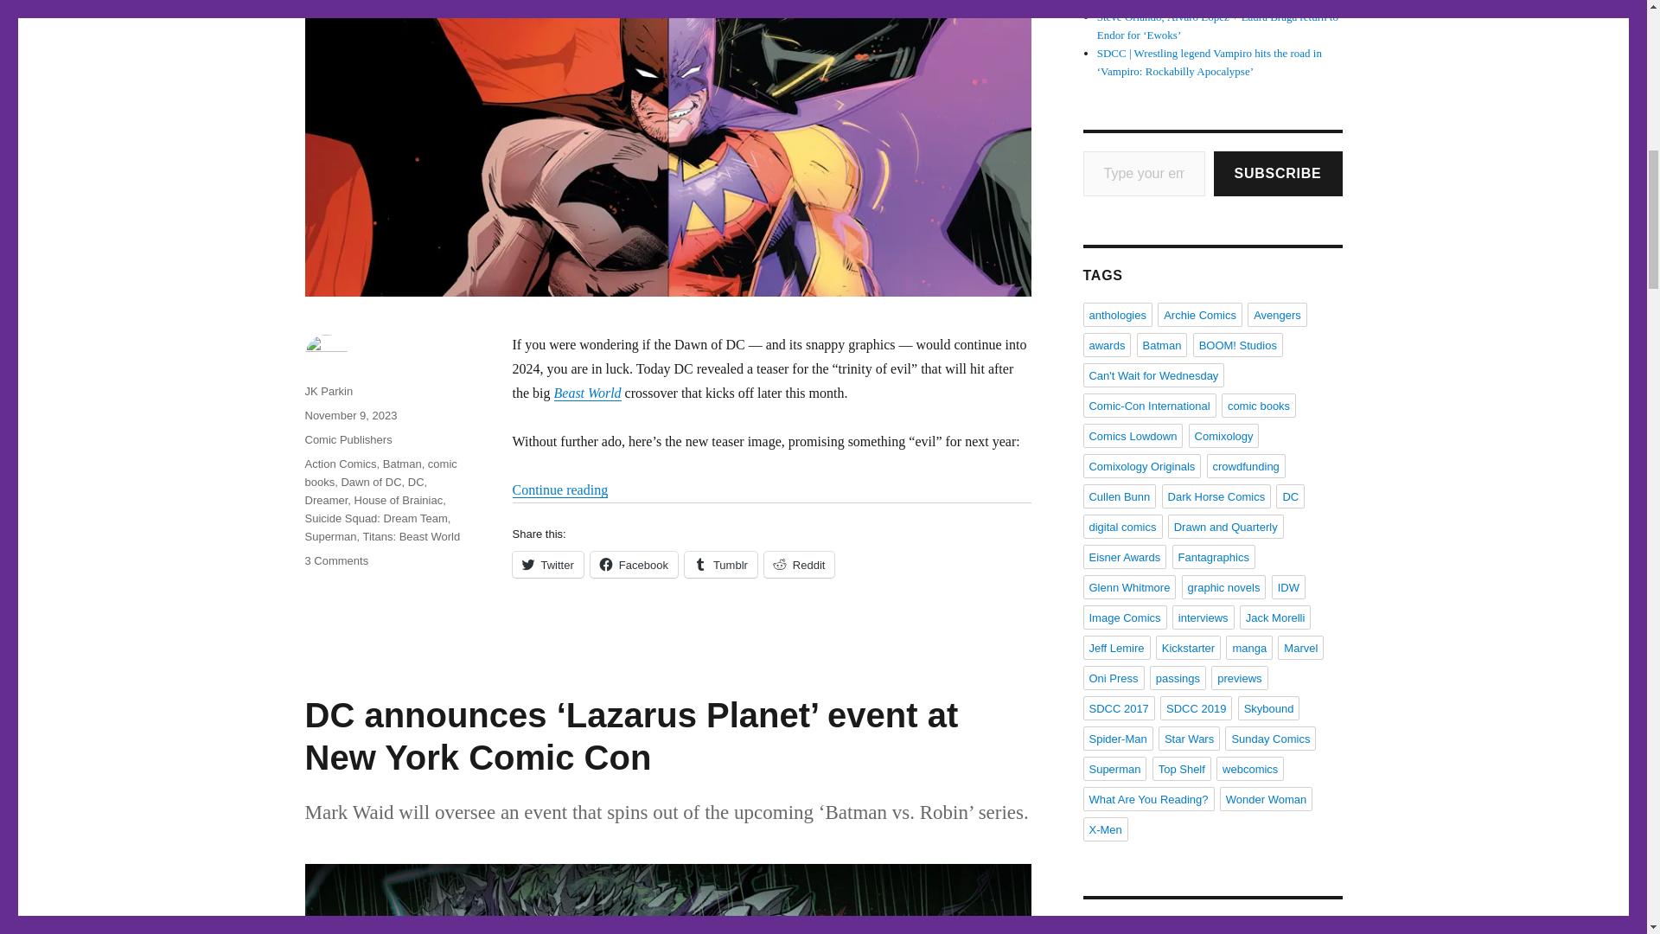  I want to click on Facebook, so click(634, 565).